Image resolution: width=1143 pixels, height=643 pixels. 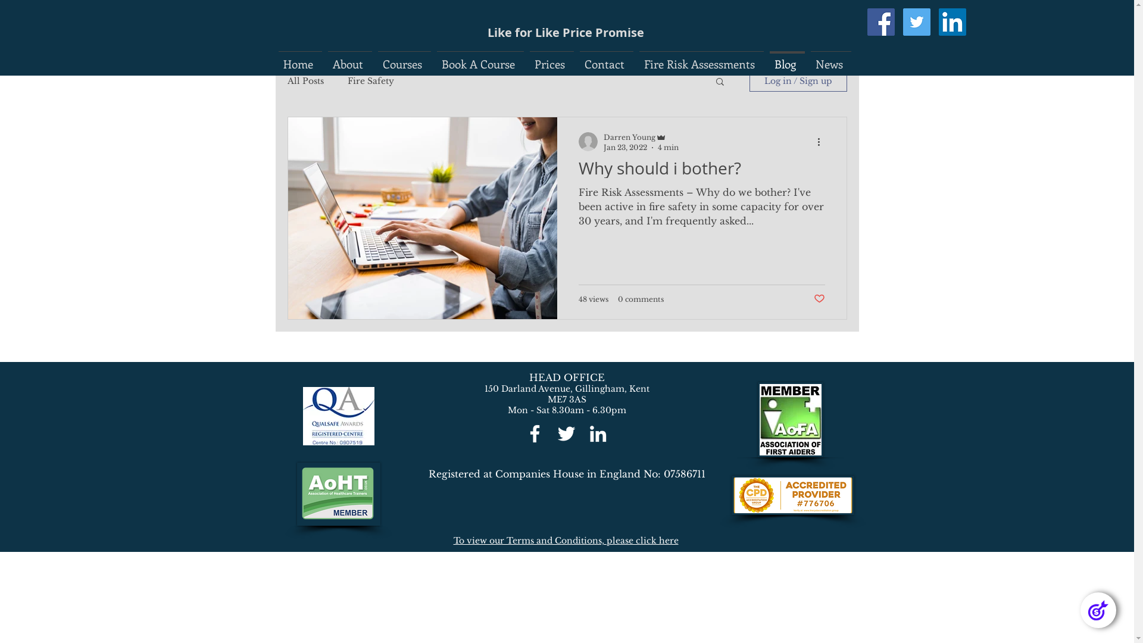 I want to click on Prices, so click(x=551, y=58).